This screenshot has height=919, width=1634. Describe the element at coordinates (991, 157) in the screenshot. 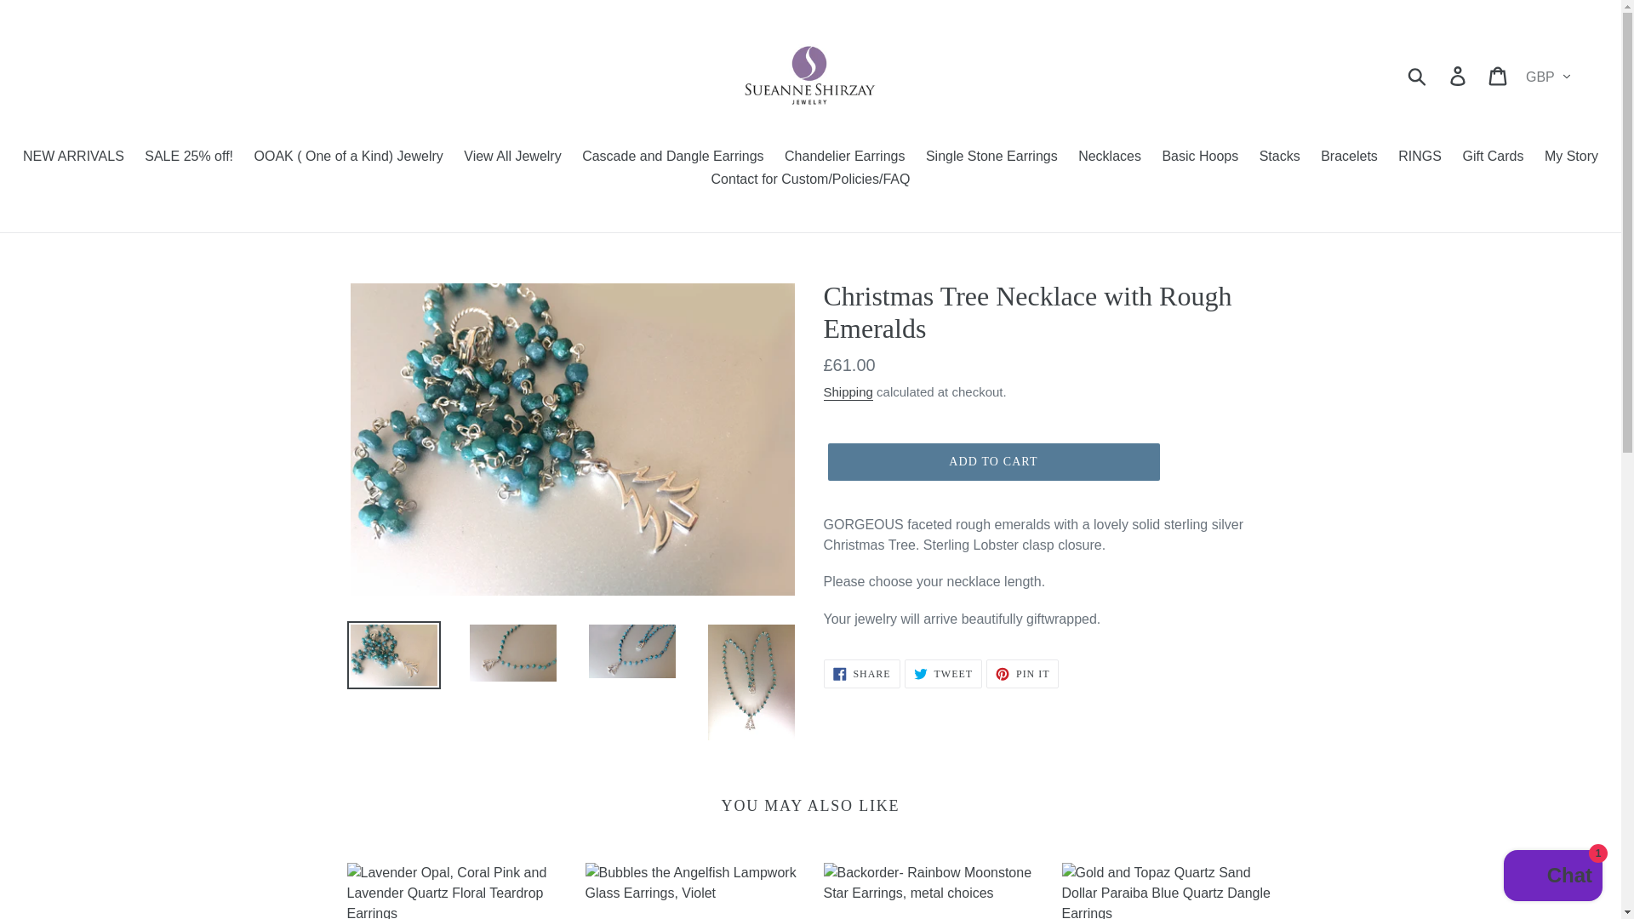

I see `Single Stone Earrings` at that location.